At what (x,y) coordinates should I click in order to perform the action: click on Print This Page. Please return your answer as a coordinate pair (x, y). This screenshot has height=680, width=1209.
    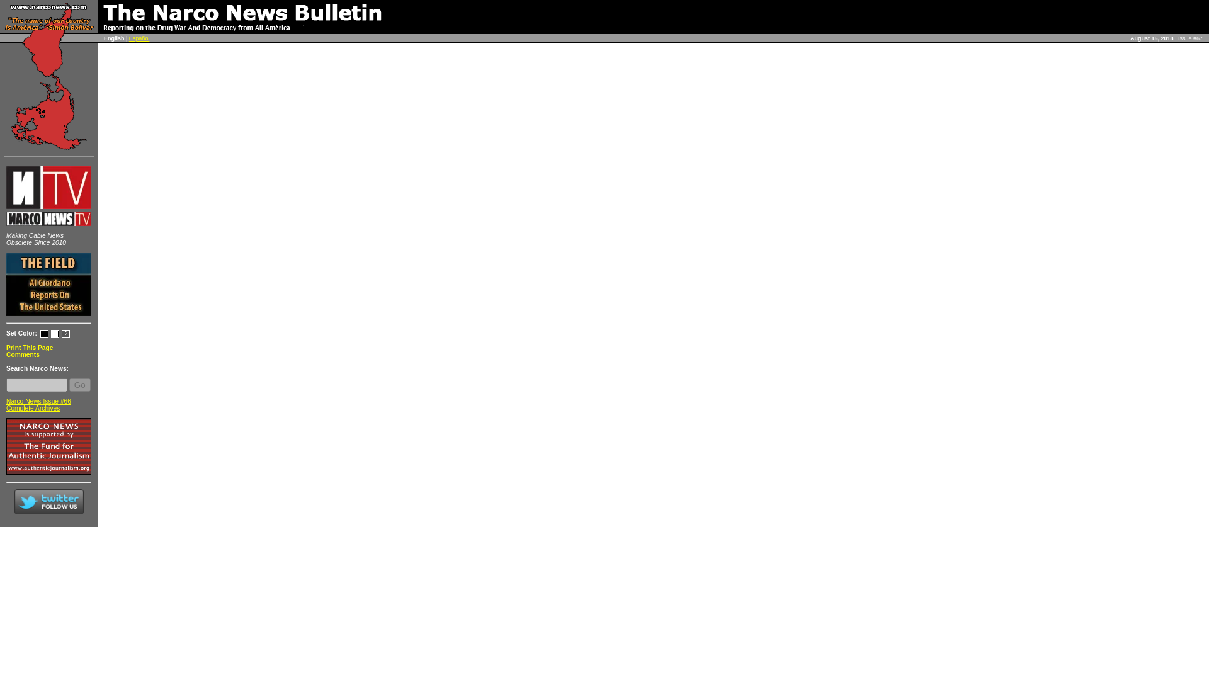
    Looking at the image, I should click on (29, 348).